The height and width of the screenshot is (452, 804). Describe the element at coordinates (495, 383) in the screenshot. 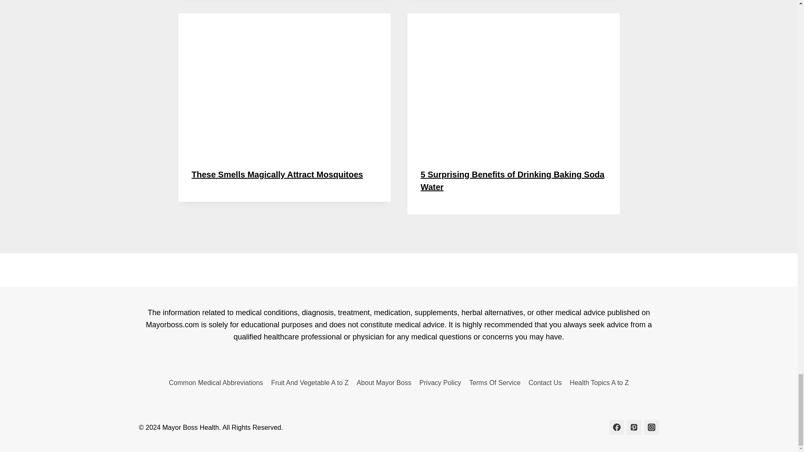

I see `Terms Of Service` at that location.